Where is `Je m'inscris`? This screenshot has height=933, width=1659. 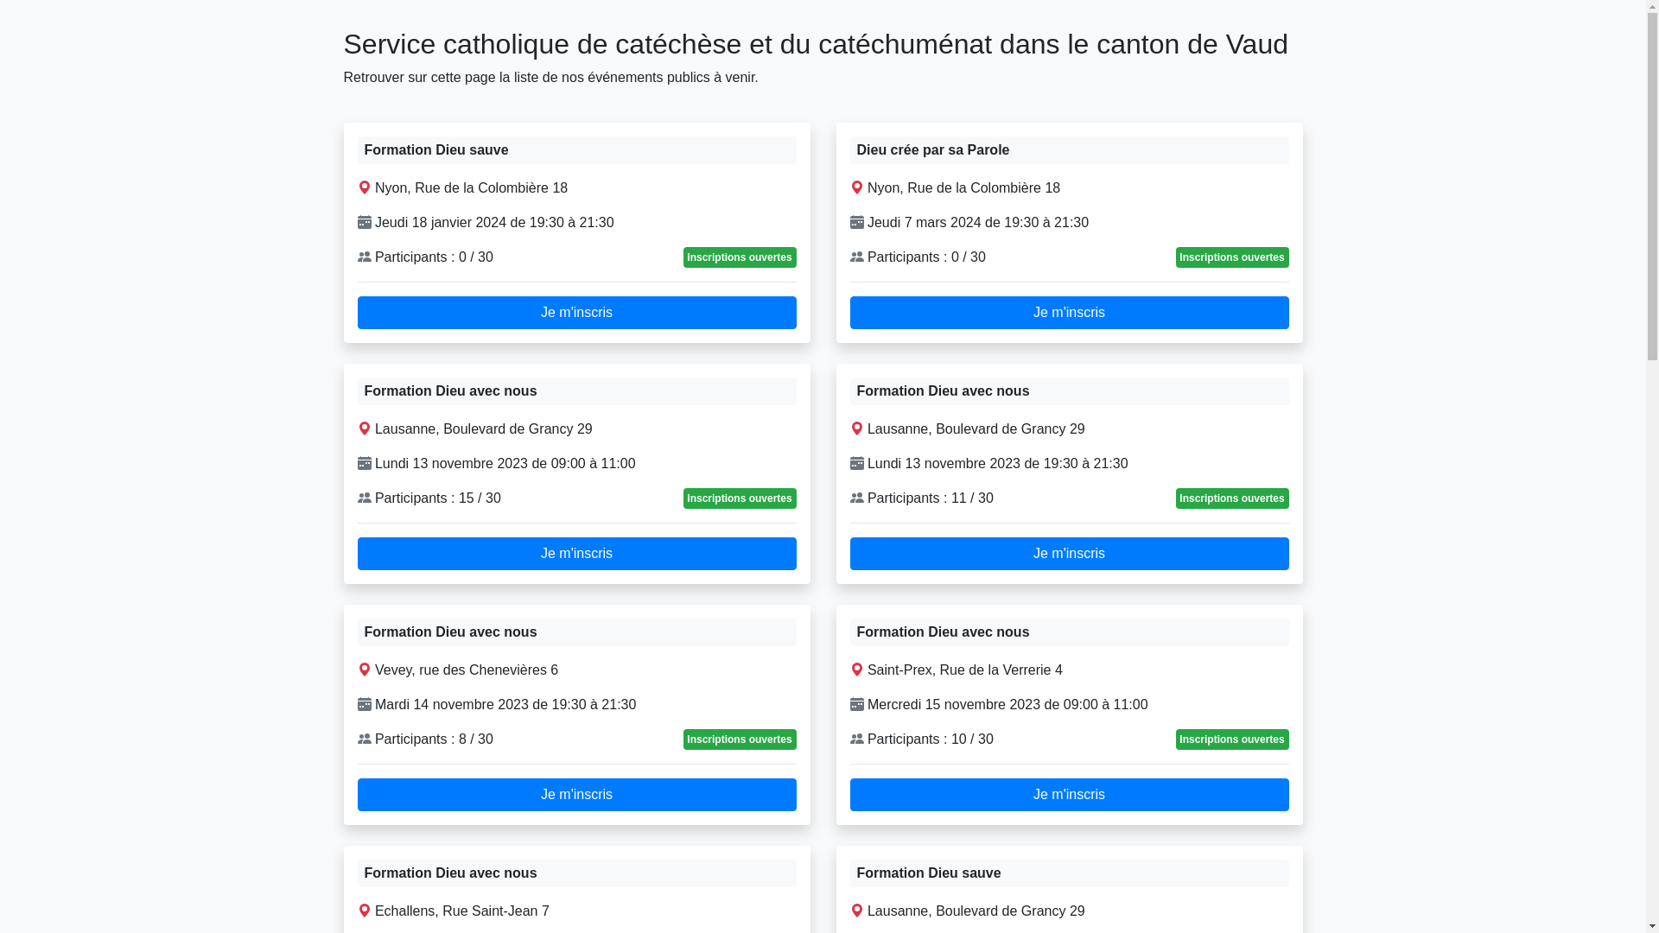 Je m'inscris is located at coordinates (577, 795).